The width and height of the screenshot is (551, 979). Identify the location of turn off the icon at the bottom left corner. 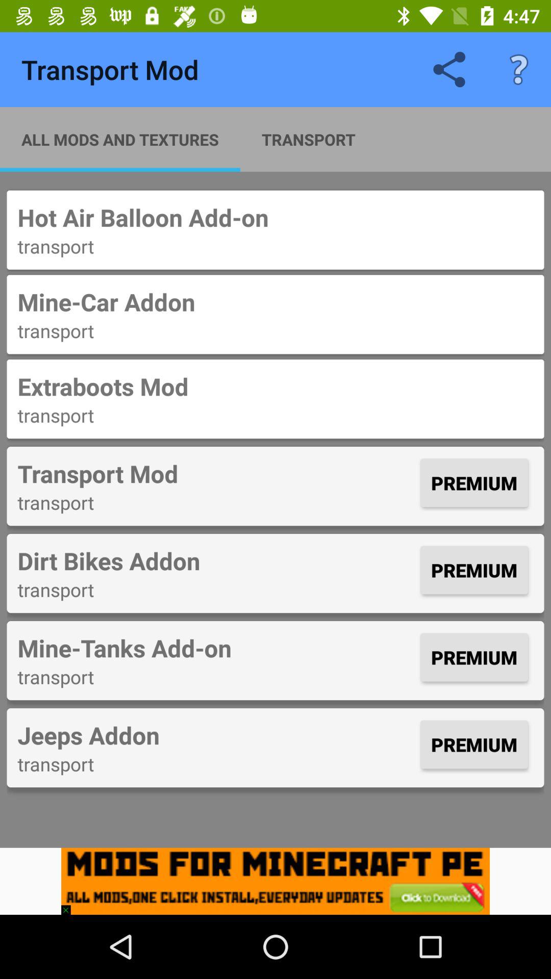
(70, 905).